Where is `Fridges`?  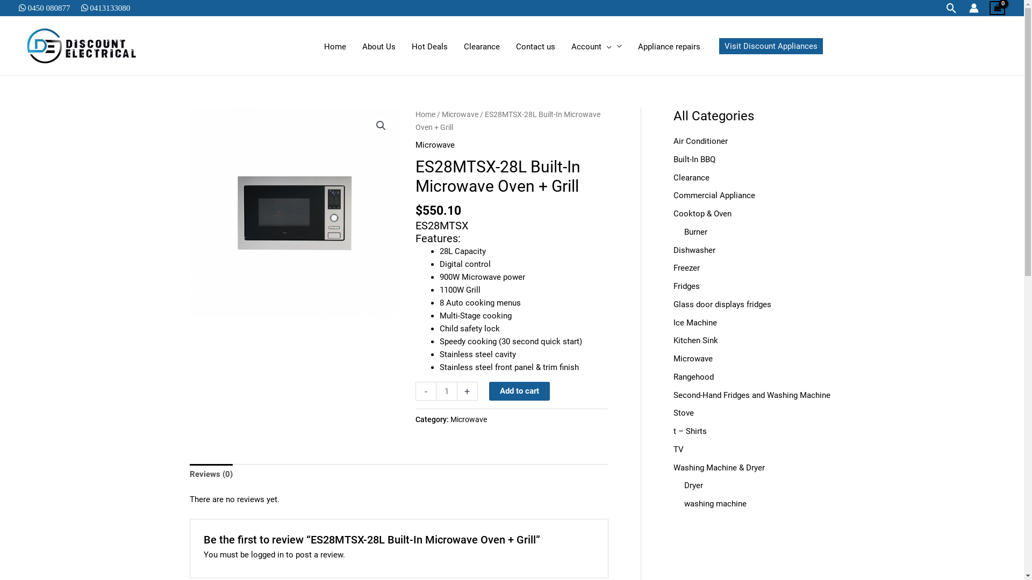
Fridges is located at coordinates (686, 286).